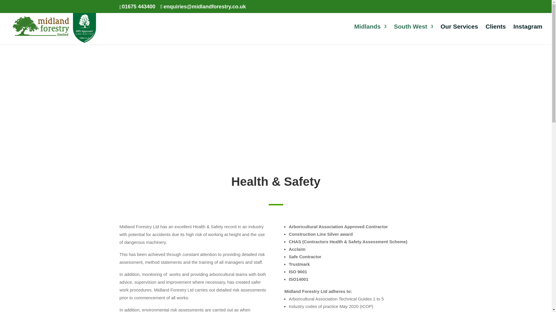 The height and width of the screenshot is (312, 556). I want to click on Clients, so click(496, 35).